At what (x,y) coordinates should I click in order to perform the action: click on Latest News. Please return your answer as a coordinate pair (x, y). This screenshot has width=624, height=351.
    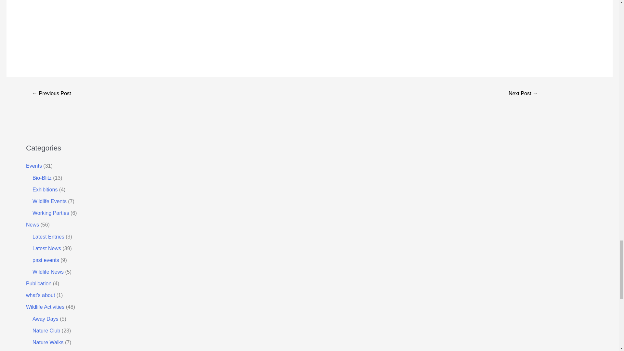
    Looking at the image, I should click on (47, 248).